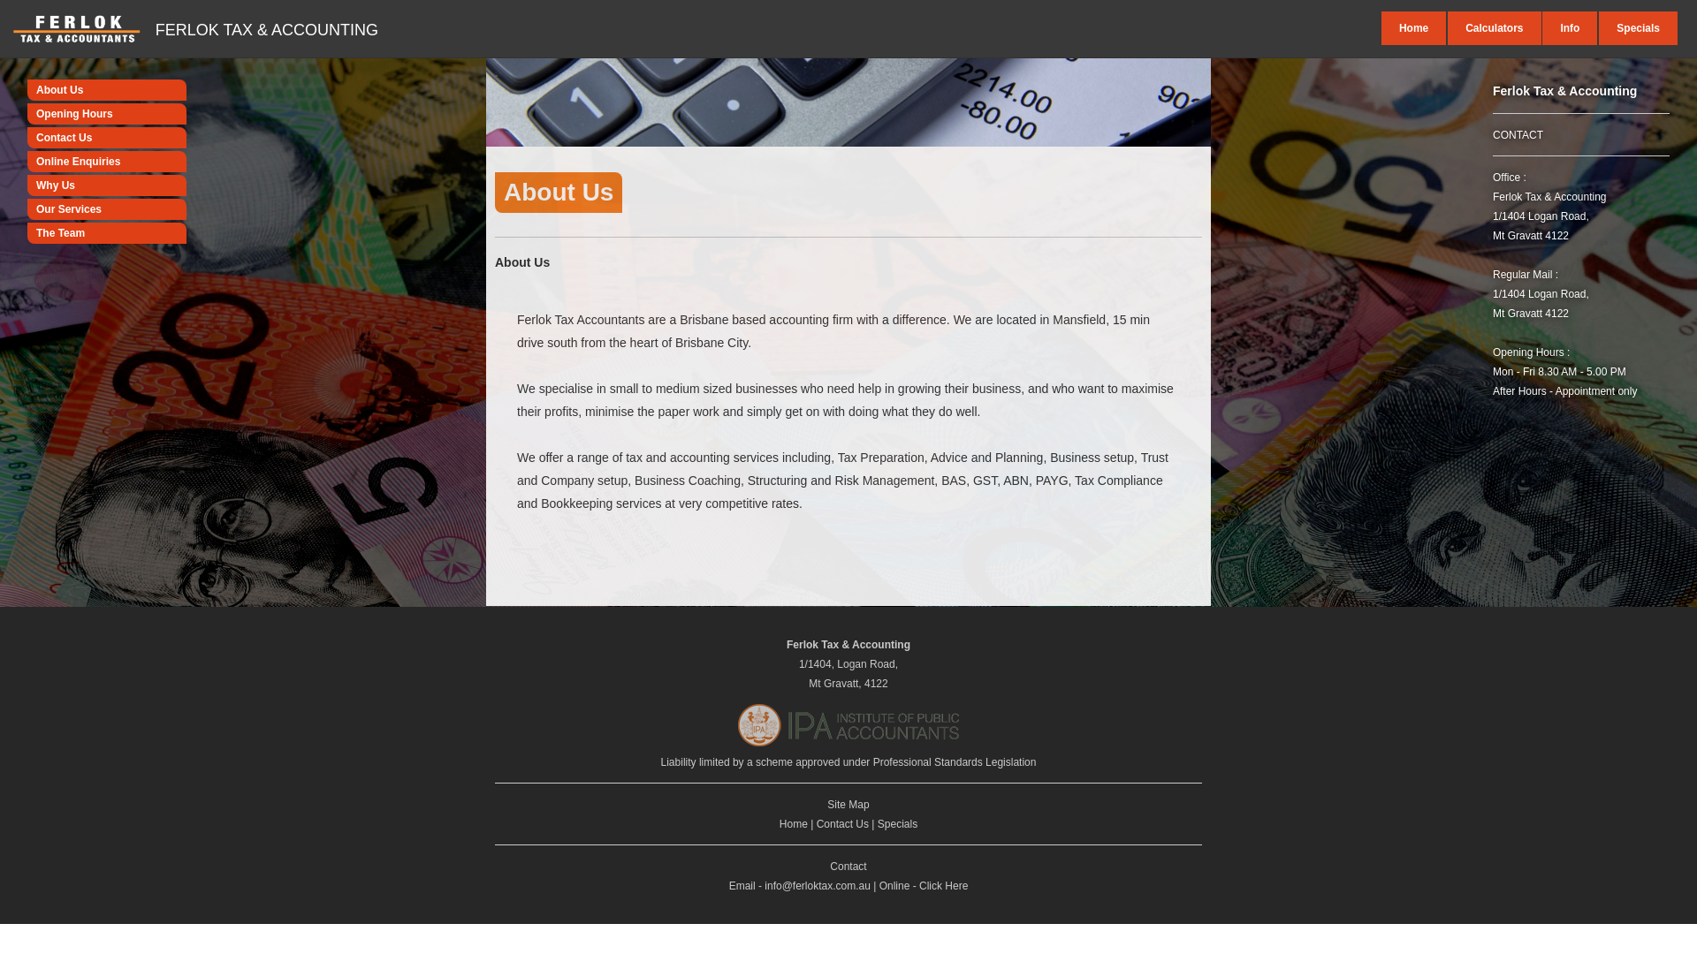  Describe the element at coordinates (1494, 28) in the screenshot. I see `Calculators` at that location.